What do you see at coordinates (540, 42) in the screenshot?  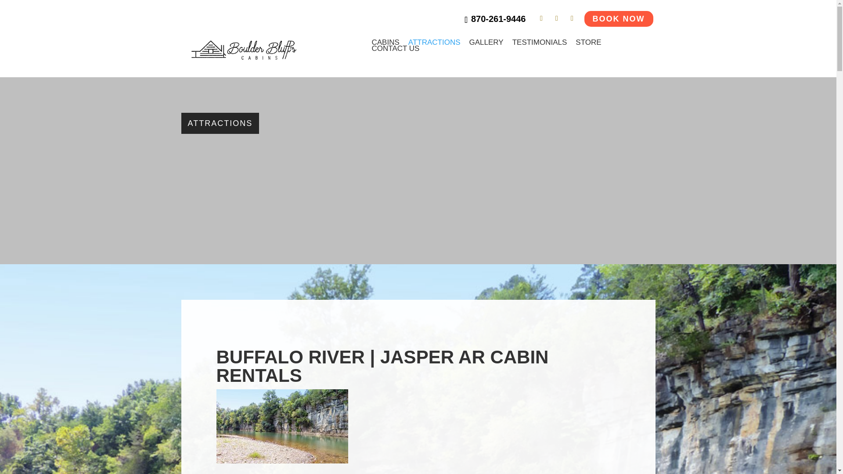 I see `TESTIMONIALS` at bounding box center [540, 42].